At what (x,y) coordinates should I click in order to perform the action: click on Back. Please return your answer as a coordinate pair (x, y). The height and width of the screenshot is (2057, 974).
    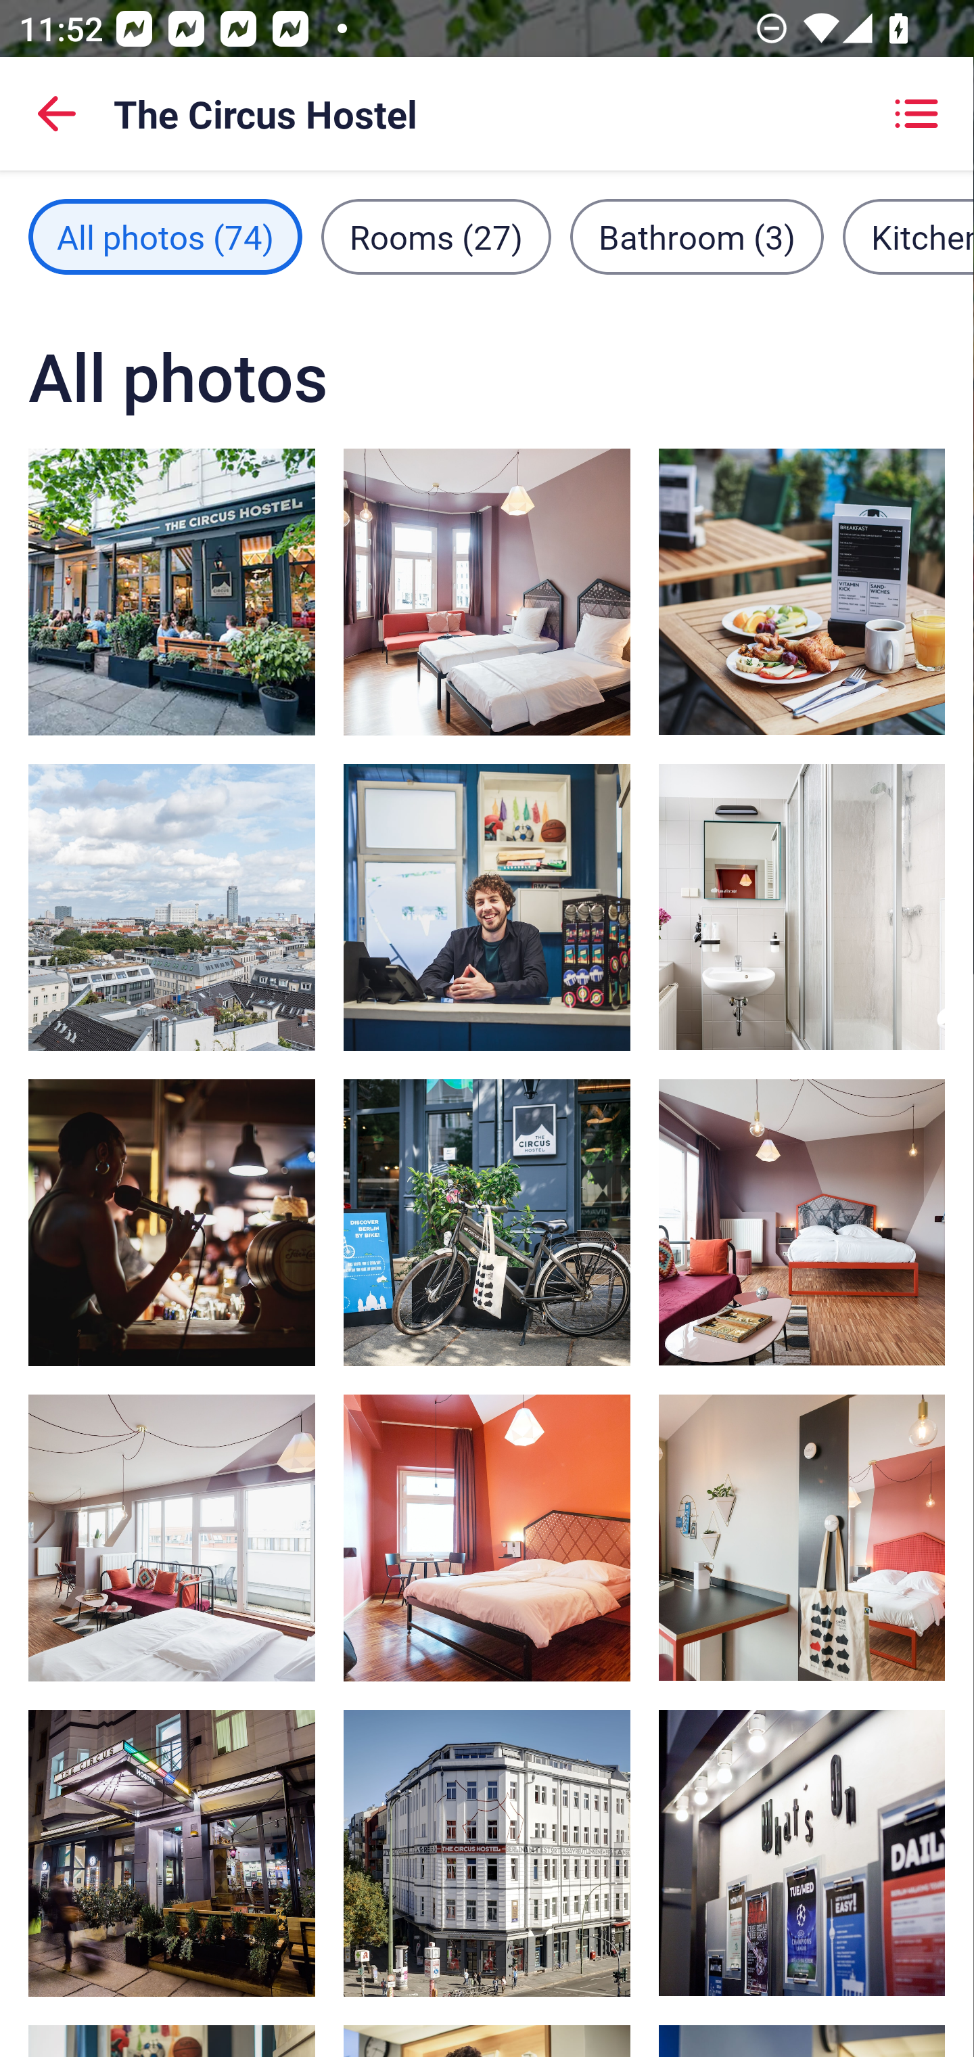
    Looking at the image, I should click on (57, 114).